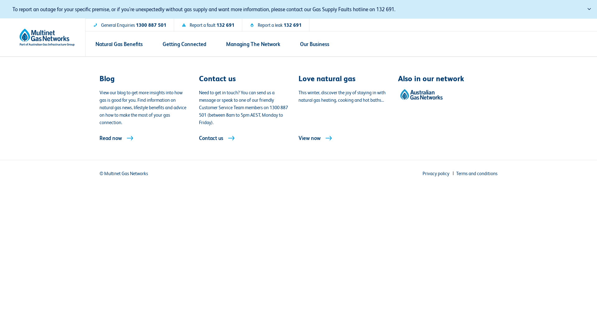 This screenshot has height=336, width=597. Describe the element at coordinates (119, 44) in the screenshot. I see `Natural Gas Benefits` at that location.